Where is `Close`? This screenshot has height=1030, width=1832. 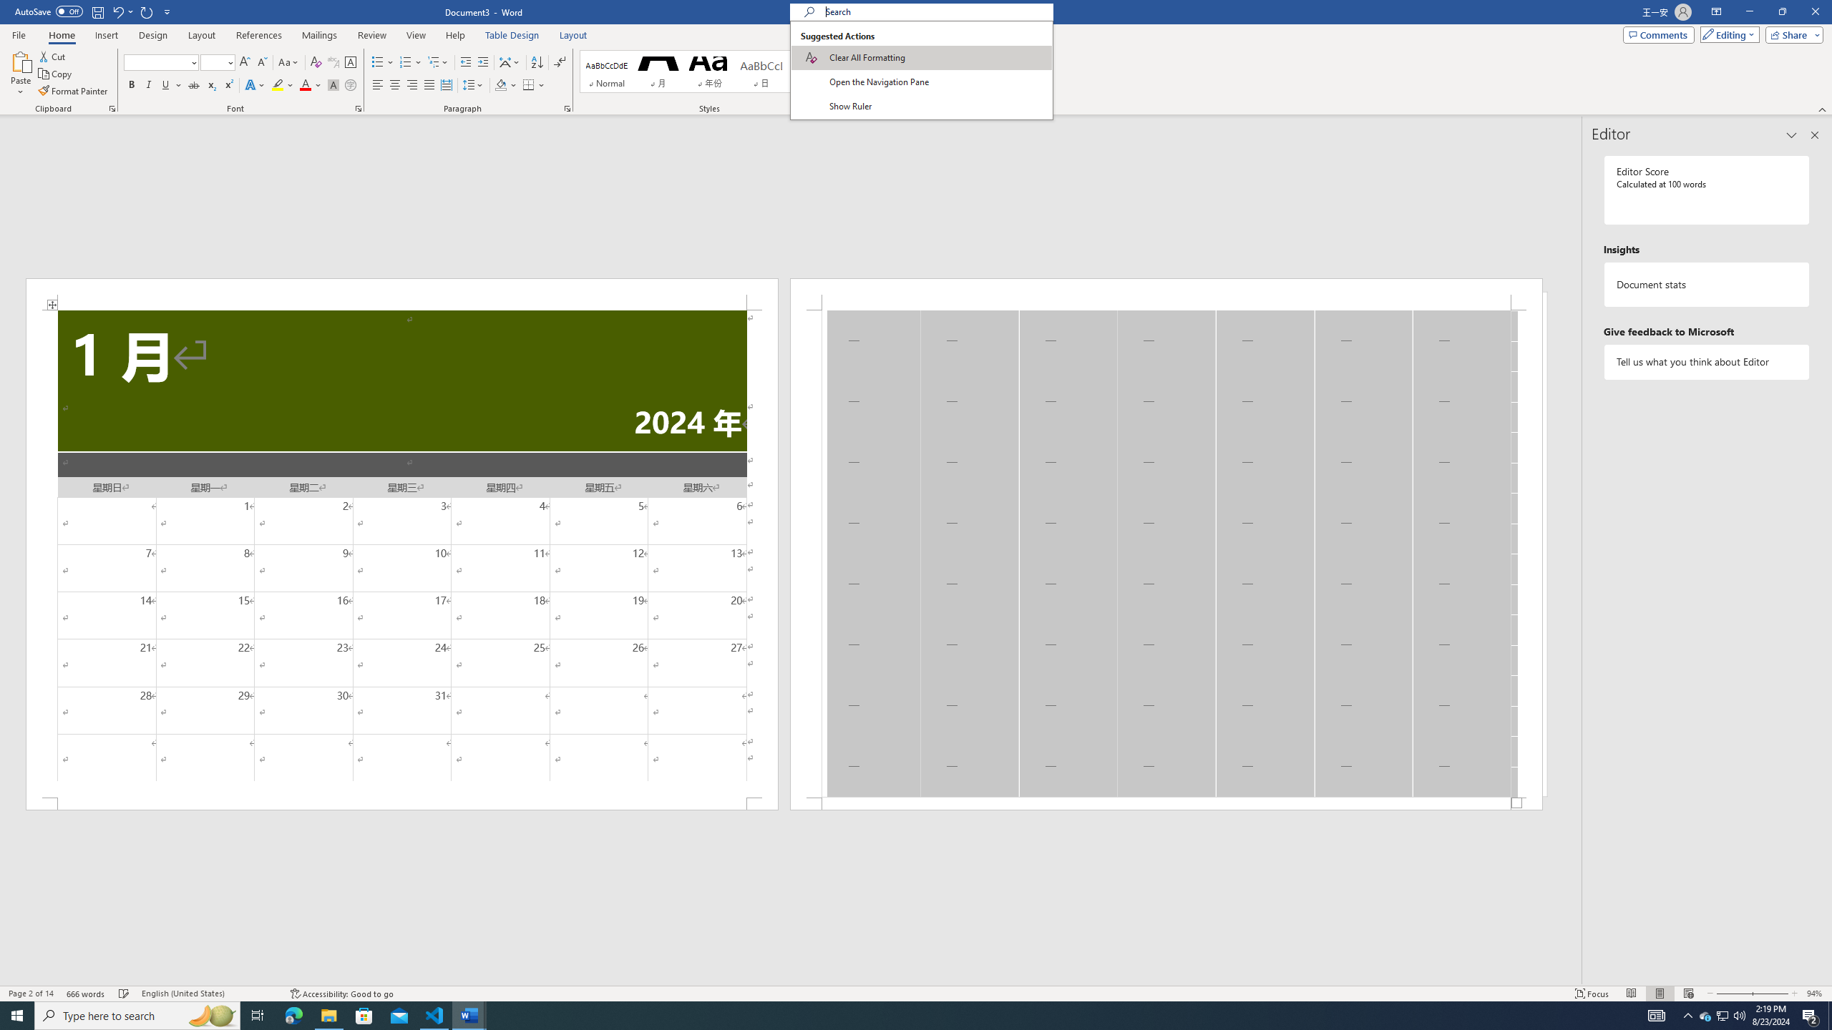 Close is located at coordinates (1815, 12).